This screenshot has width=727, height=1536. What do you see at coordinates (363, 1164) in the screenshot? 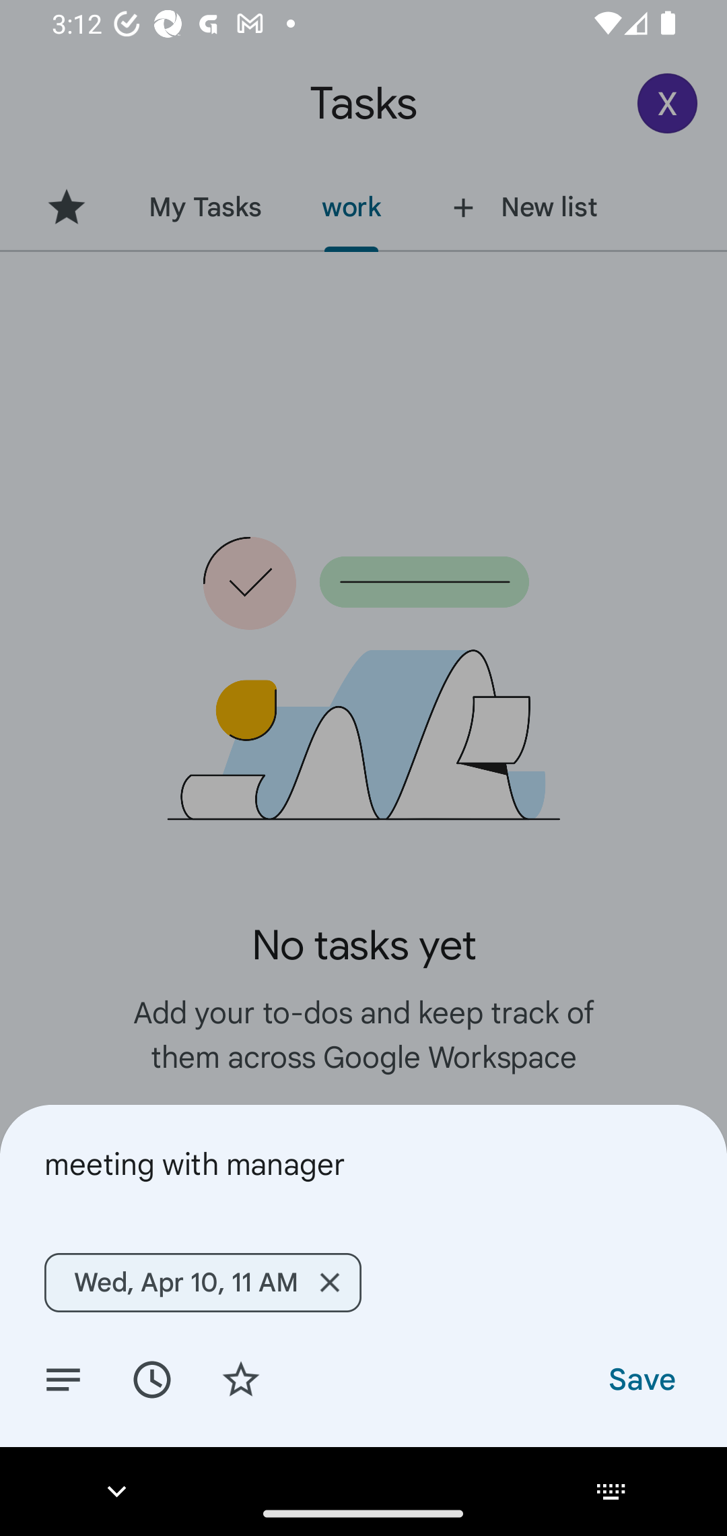
I see `meeting with manager` at bounding box center [363, 1164].